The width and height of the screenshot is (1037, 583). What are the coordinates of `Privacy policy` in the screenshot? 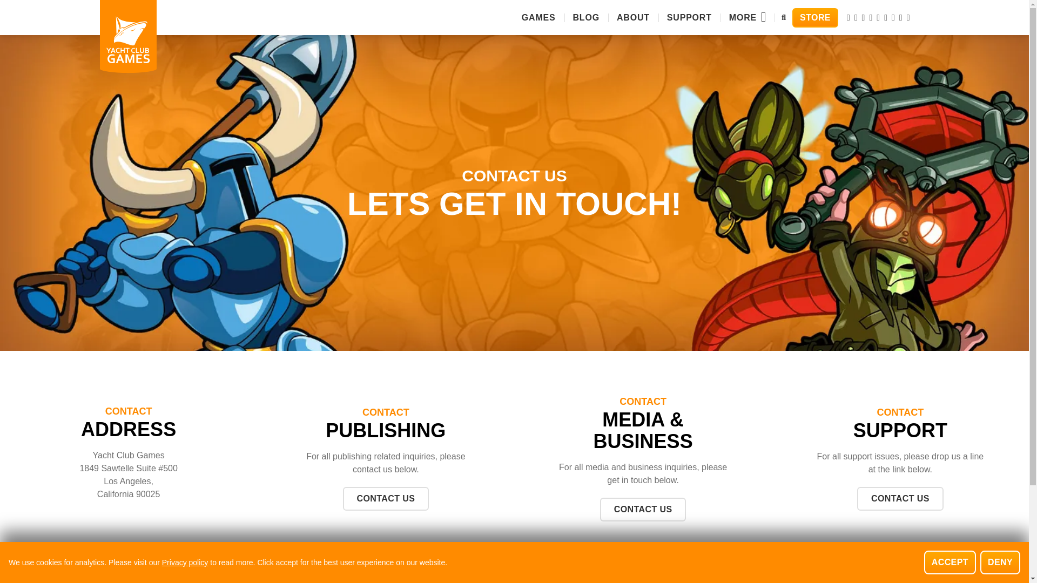 It's located at (185, 562).